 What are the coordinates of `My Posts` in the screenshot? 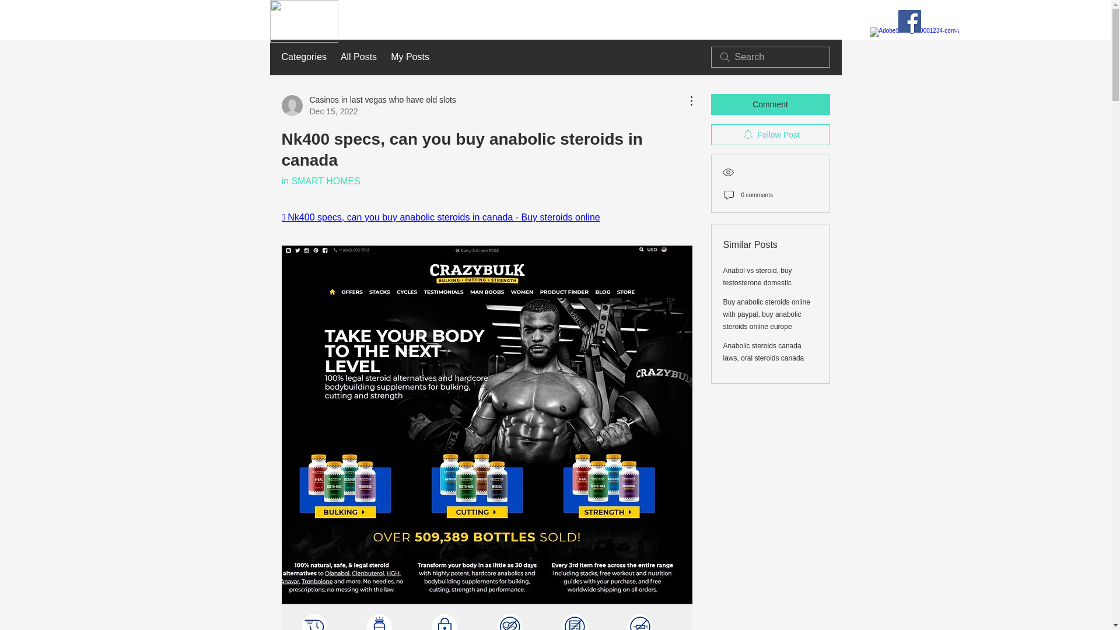 It's located at (770, 134).